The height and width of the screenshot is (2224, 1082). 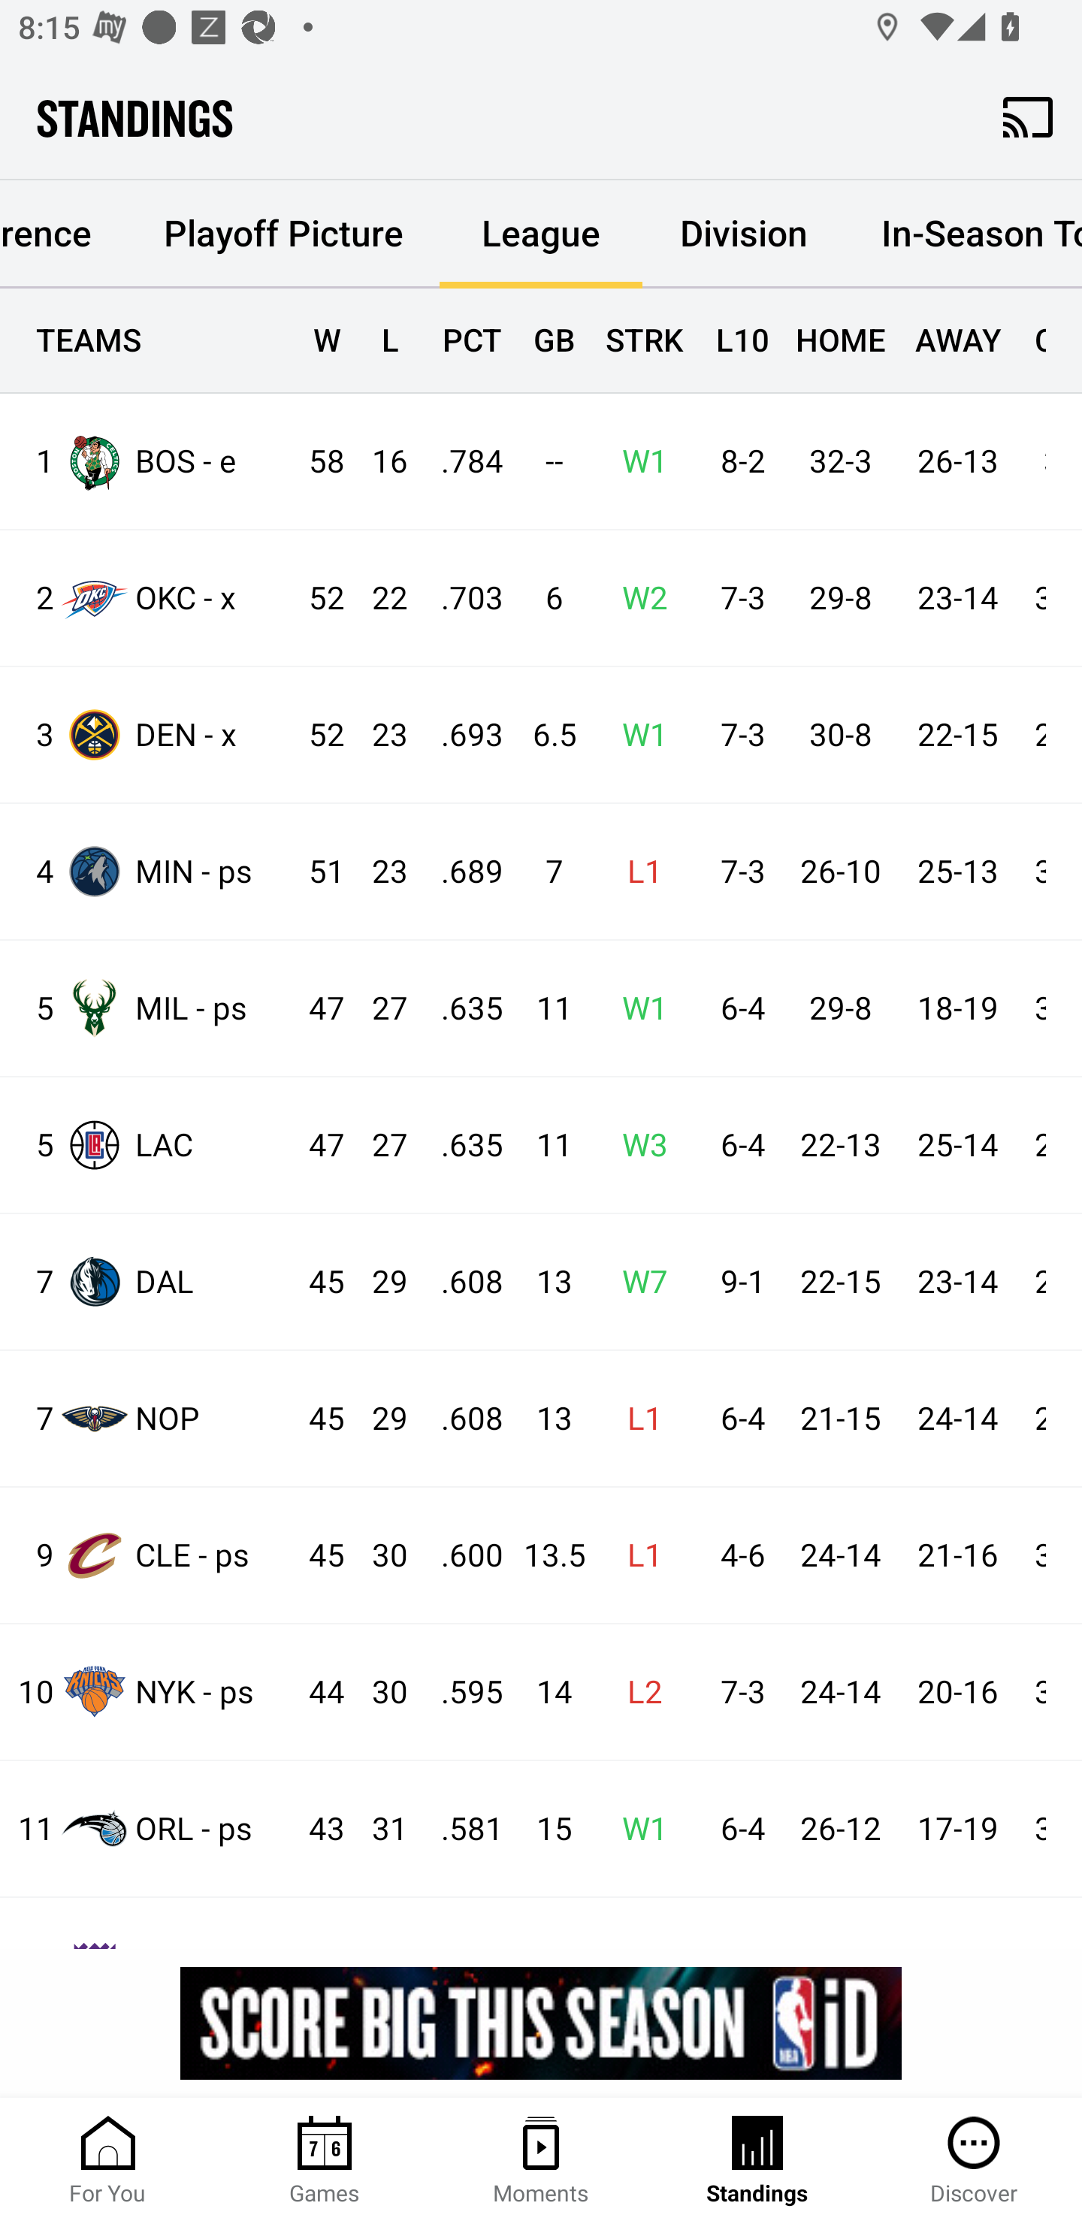 What do you see at coordinates (377, 1282) in the screenshot?
I see `29` at bounding box center [377, 1282].